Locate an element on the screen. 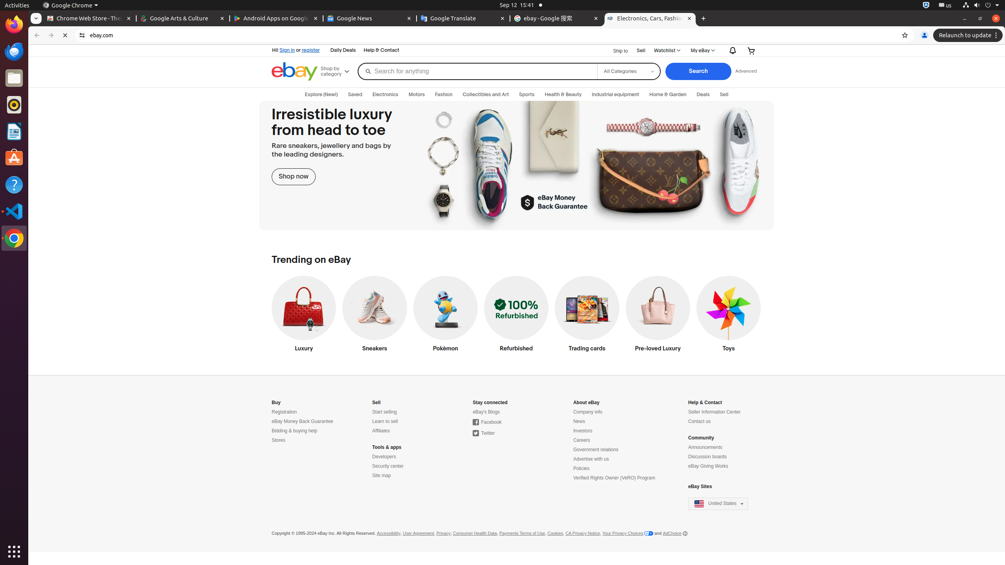 This screenshot has width=1005, height=565. Policies is located at coordinates (581, 468).